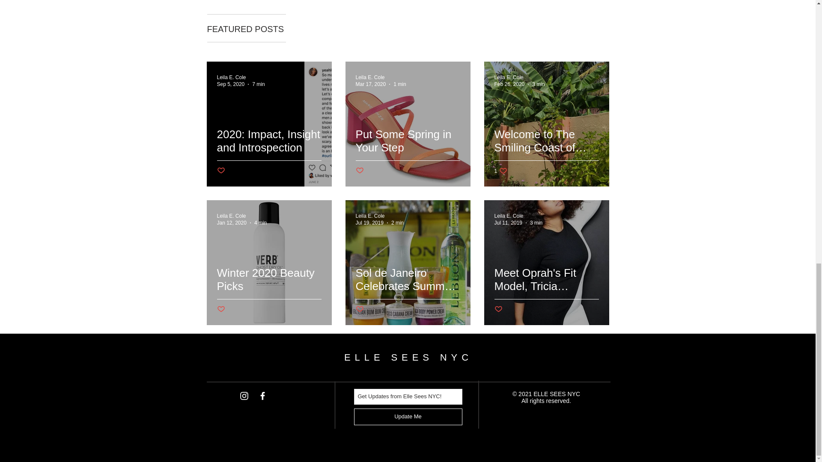 The height and width of the screenshot is (462, 822). I want to click on 2 min, so click(397, 223).